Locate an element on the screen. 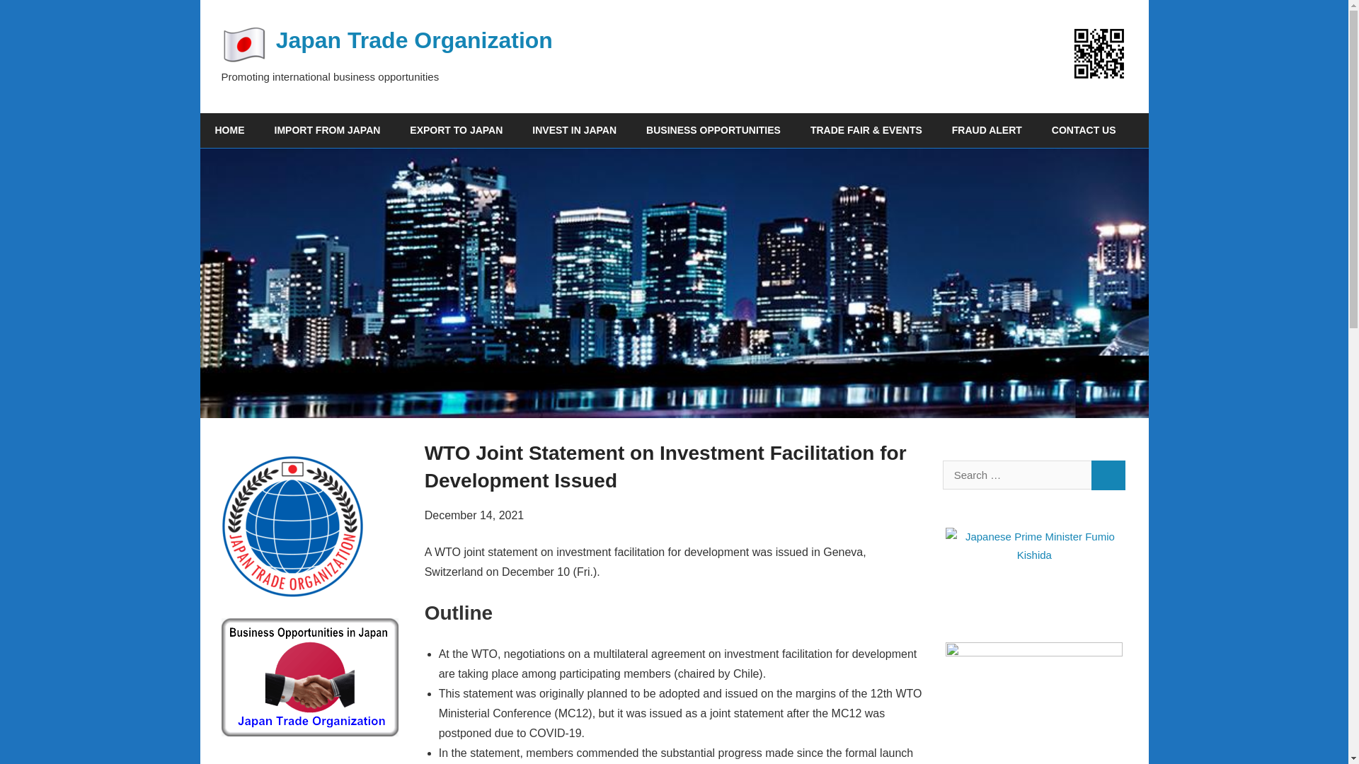  HOME is located at coordinates (229, 130).